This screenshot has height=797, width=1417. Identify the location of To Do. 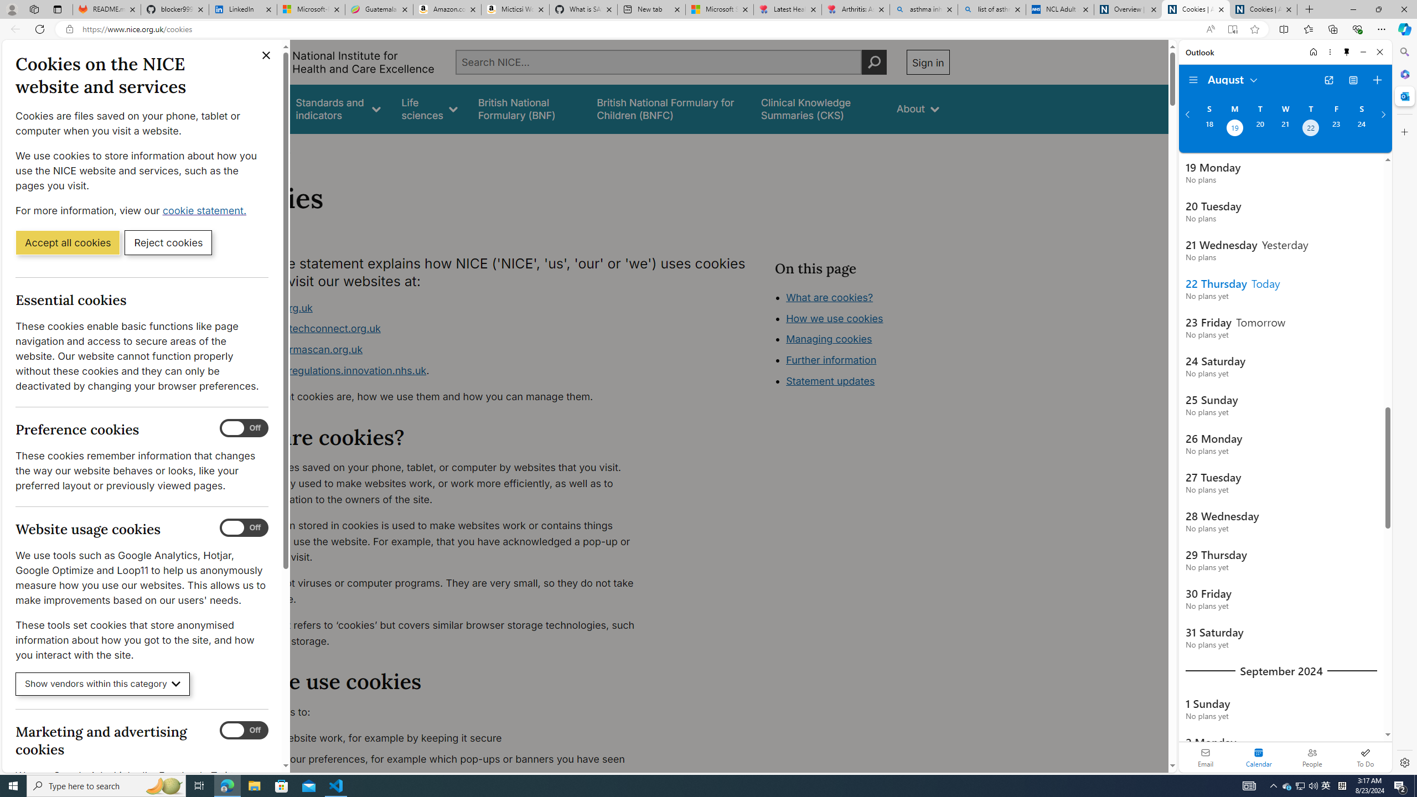
(1365, 757).